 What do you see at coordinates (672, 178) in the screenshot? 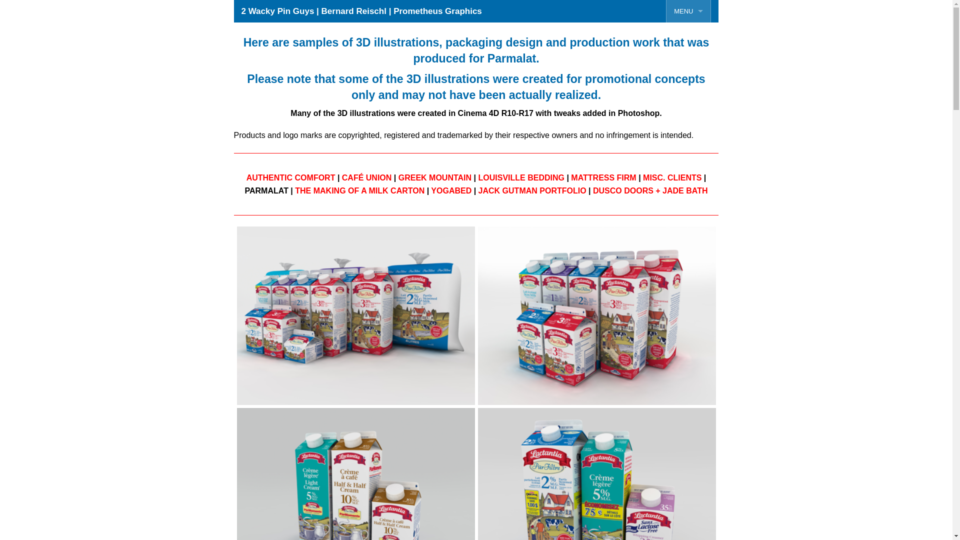
I see `MISC. CLIENTS` at bounding box center [672, 178].